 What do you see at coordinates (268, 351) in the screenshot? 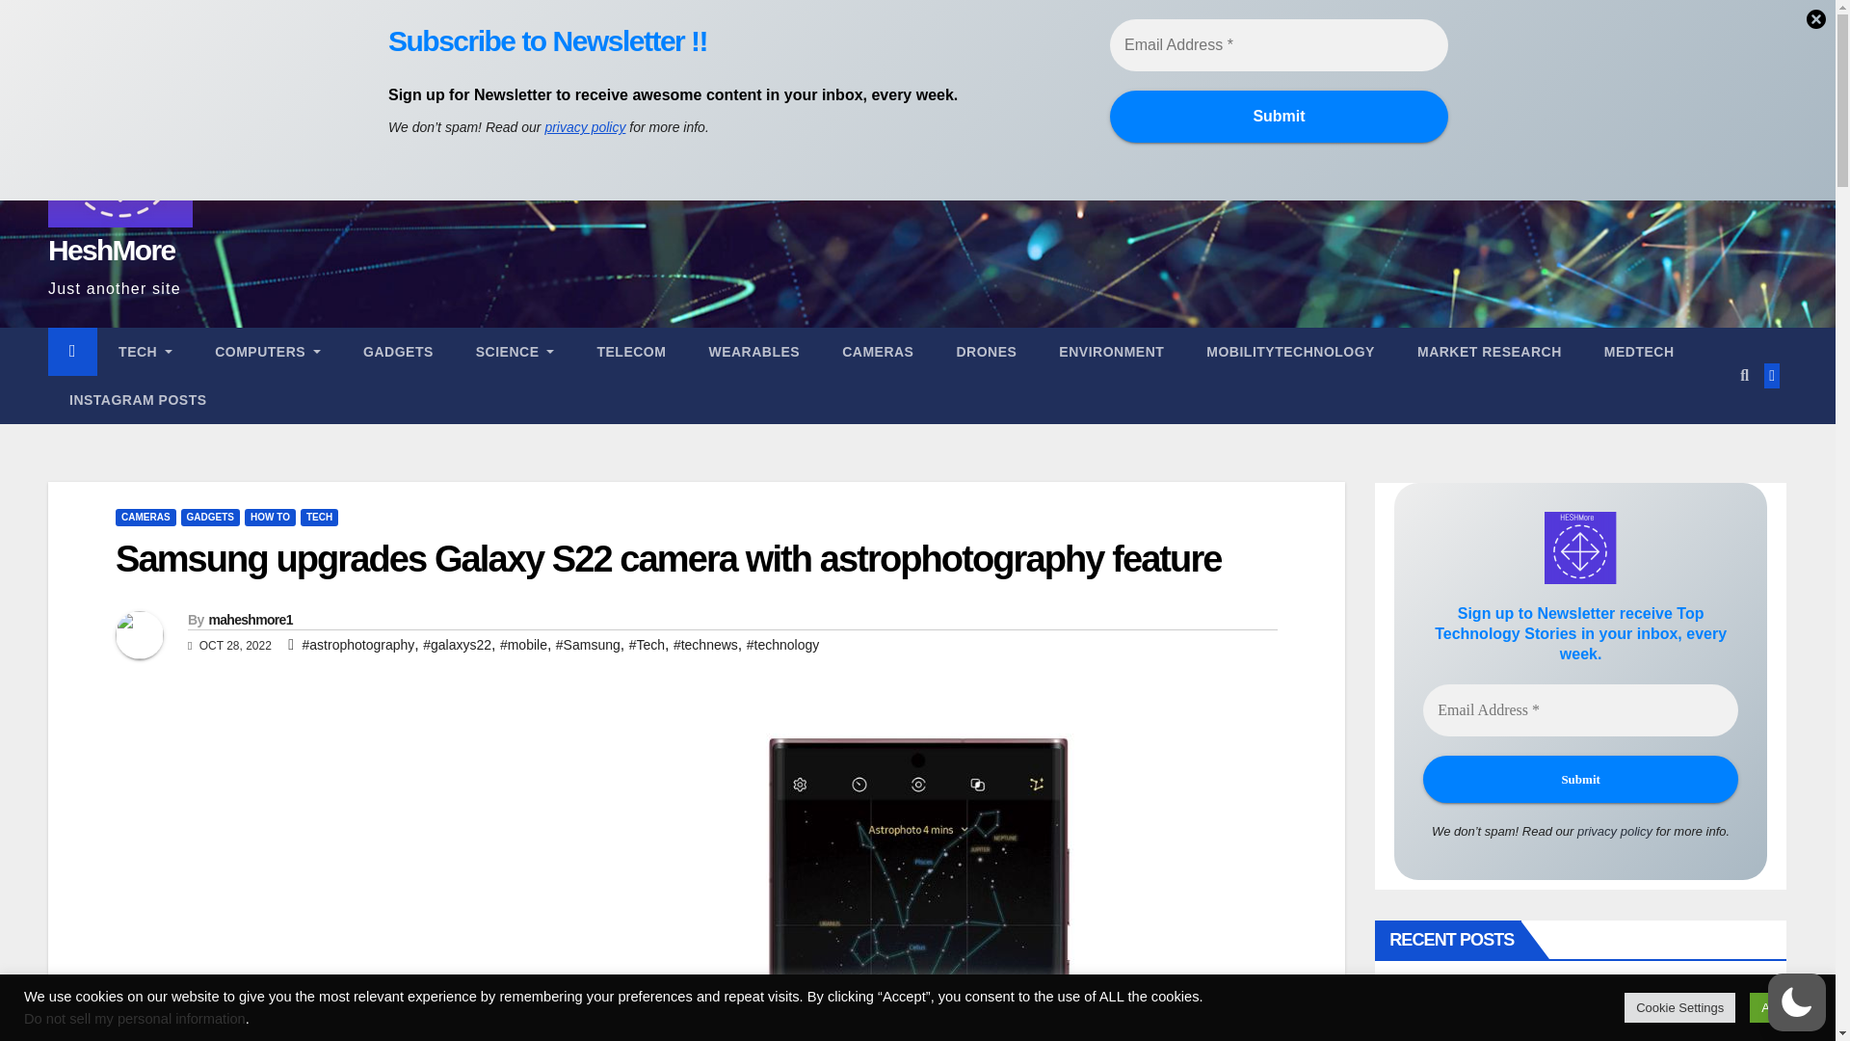
I see `Computers` at bounding box center [268, 351].